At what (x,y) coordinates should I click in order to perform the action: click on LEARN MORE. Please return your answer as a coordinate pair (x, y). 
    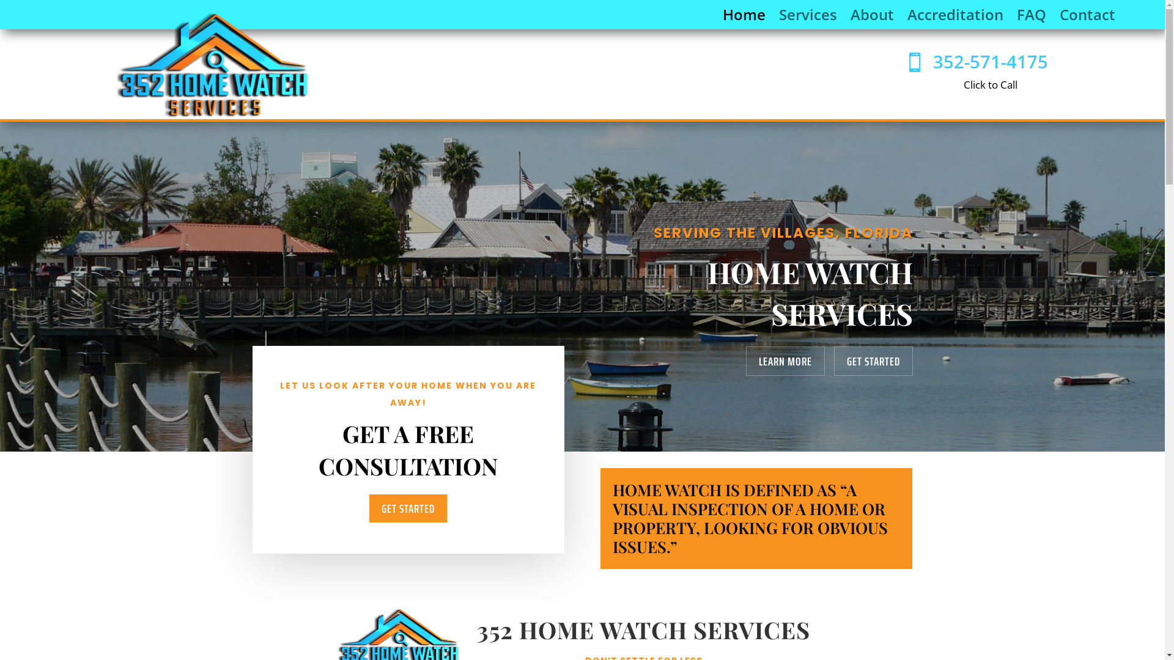
    Looking at the image, I should click on (785, 361).